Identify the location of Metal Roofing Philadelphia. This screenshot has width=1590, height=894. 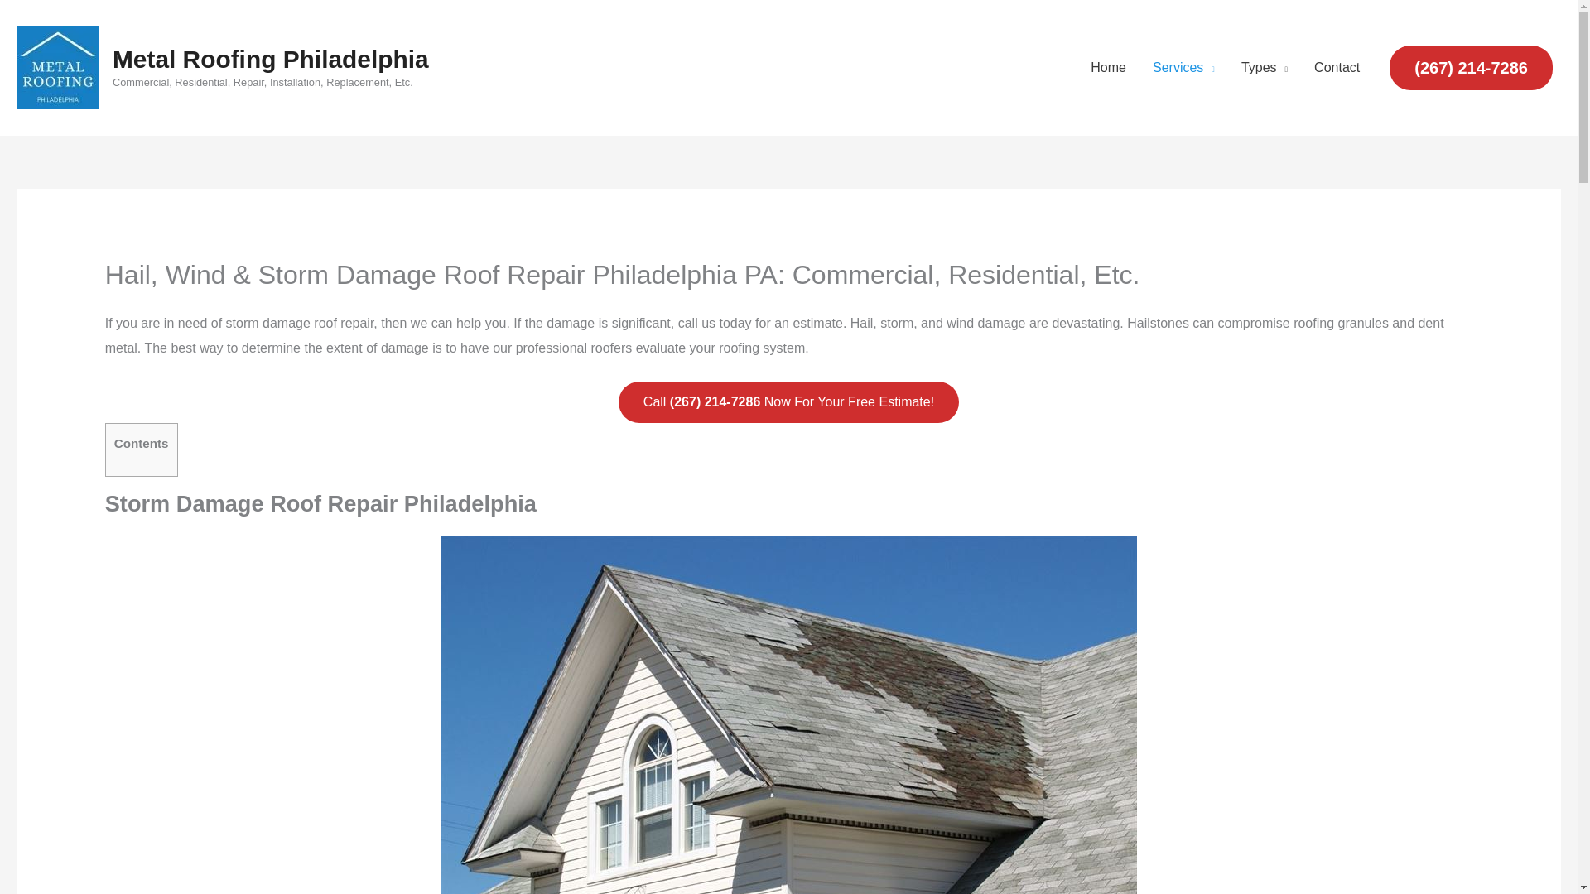
(271, 59).